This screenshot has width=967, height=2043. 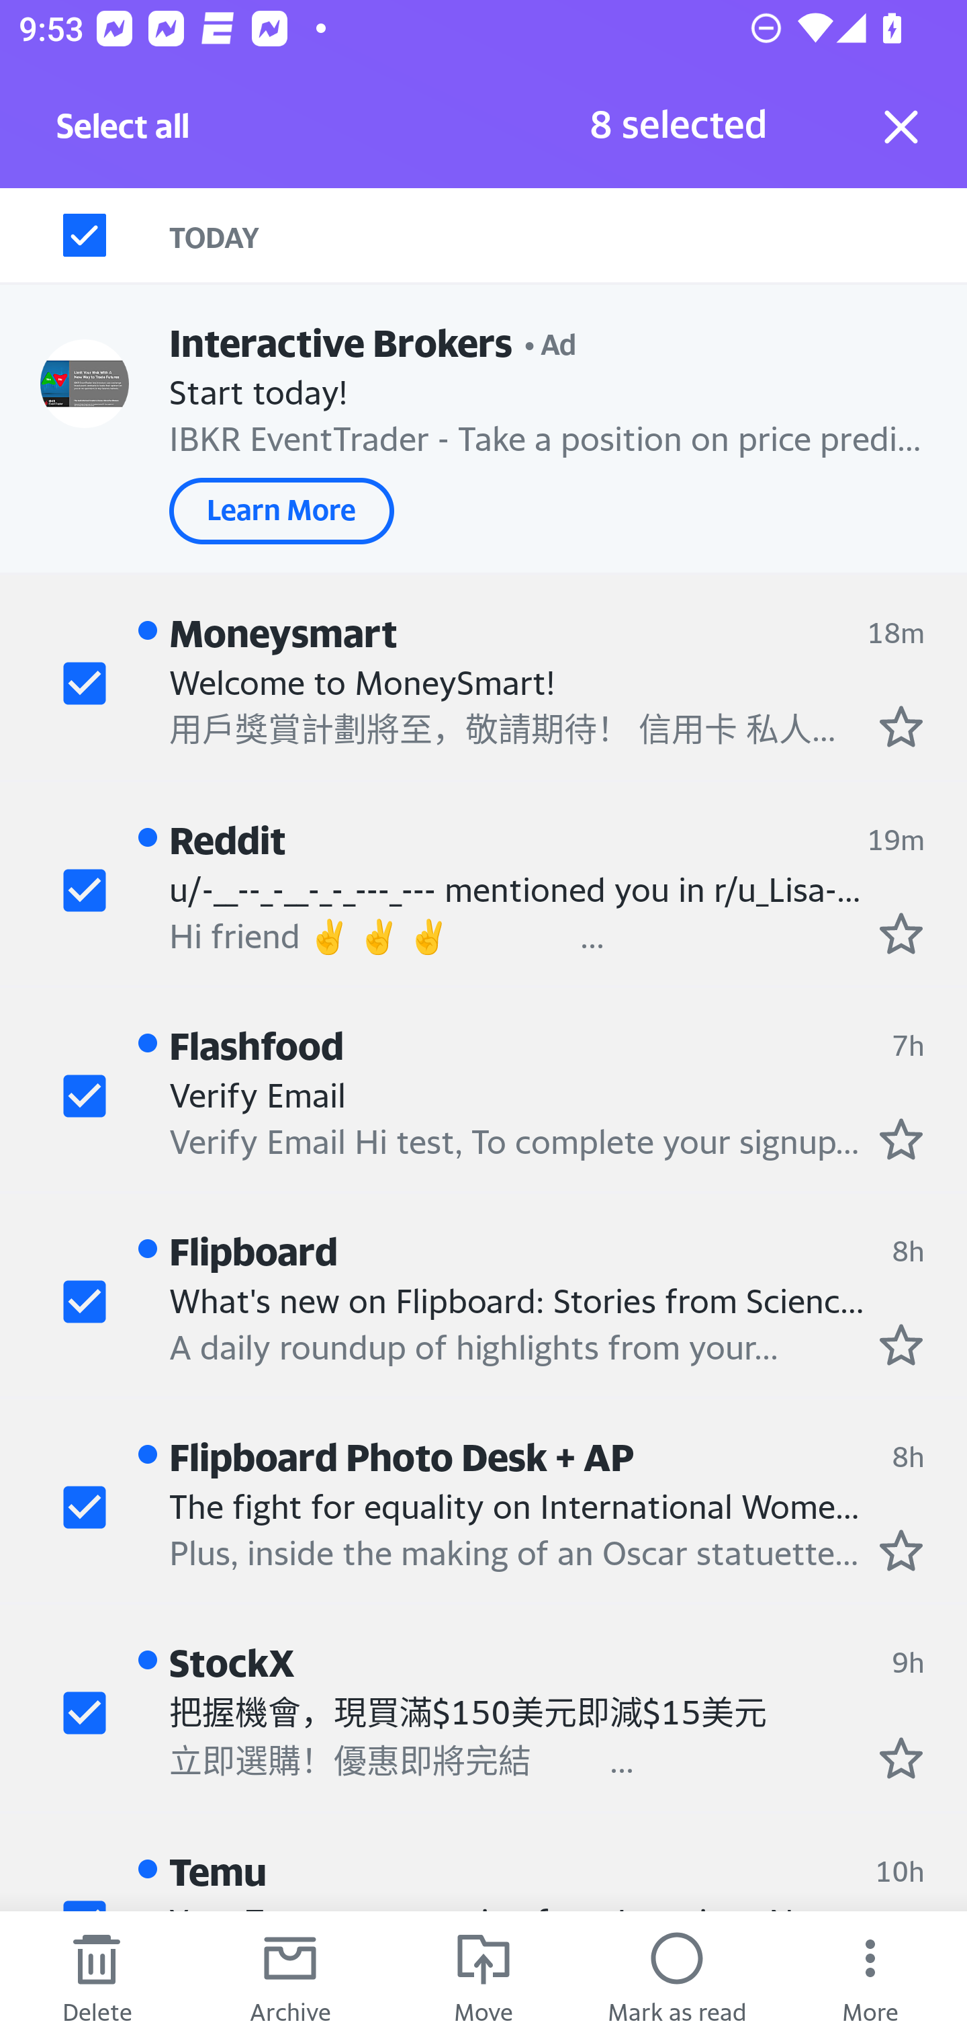 What do you see at coordinates (901, 126) in the screenshot?
I see `Exit selection mode` at bounding box center [901, 126].